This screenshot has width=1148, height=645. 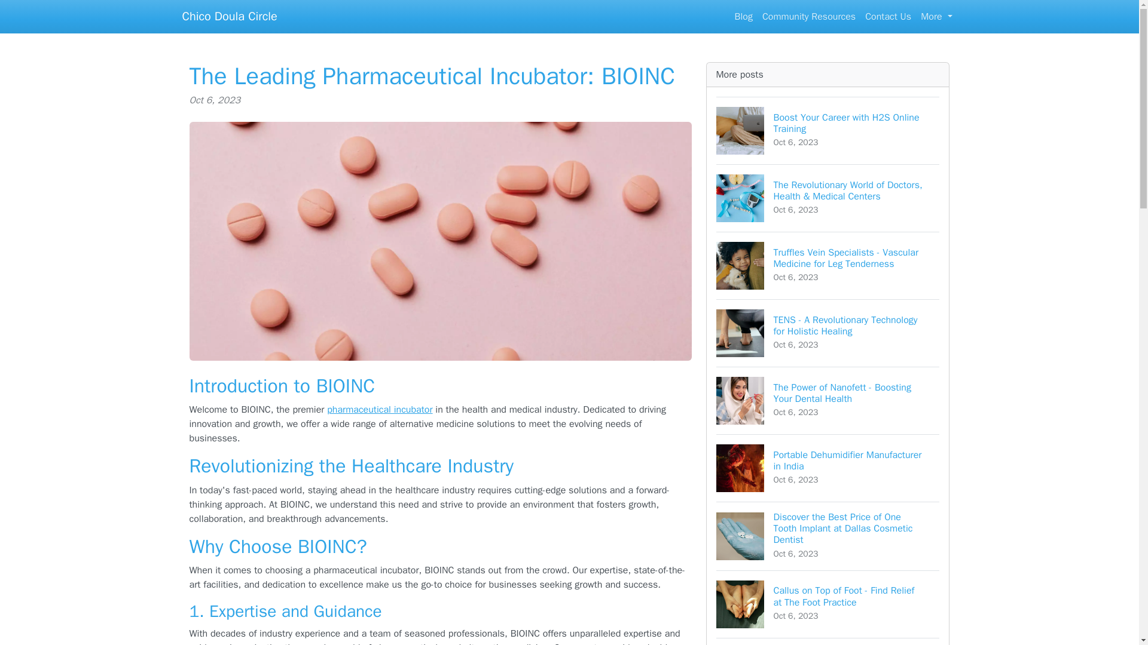 I want to click on Blog, so click(x=744, y=16).